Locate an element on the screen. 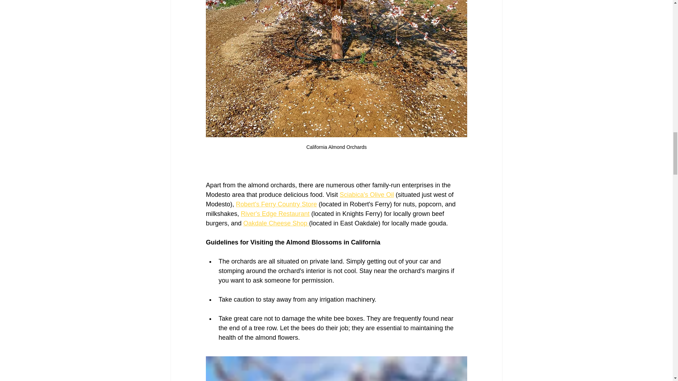 Image resolution: width=678 pixels, height=381 pixels. Robert's Ferry Country Store is located at coordinates (276, 204).